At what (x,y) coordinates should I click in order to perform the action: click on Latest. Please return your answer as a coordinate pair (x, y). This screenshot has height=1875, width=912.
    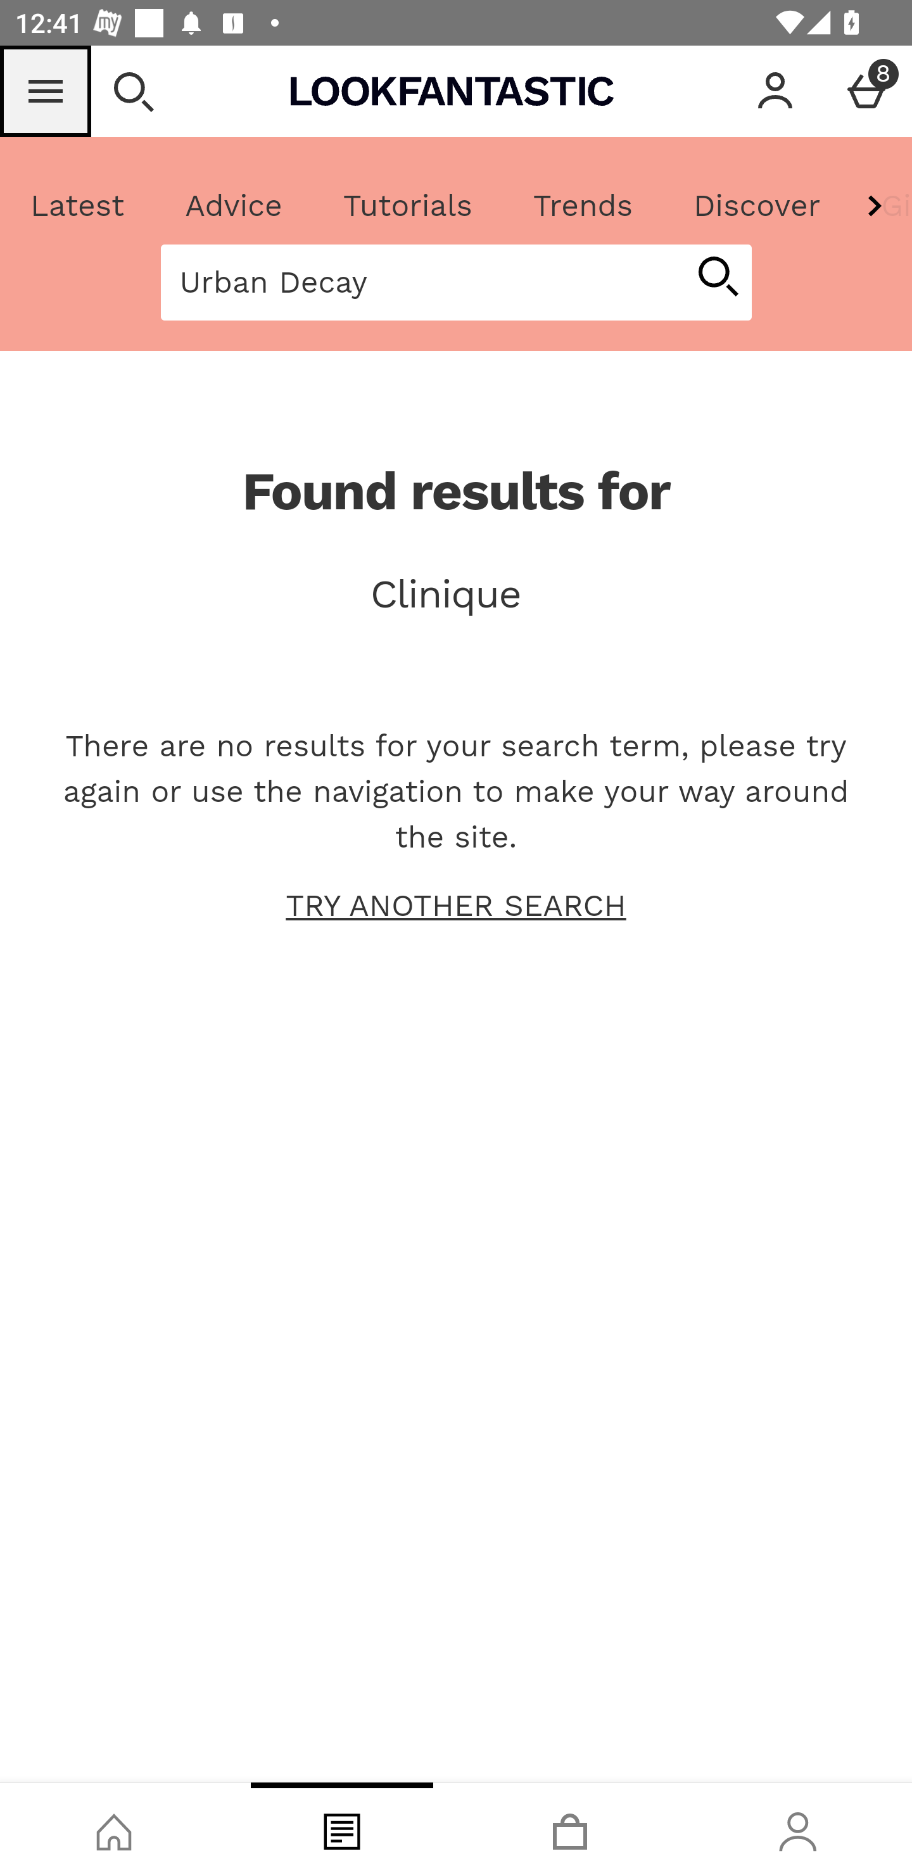
    Looking at the image, I should click on (78, 206).